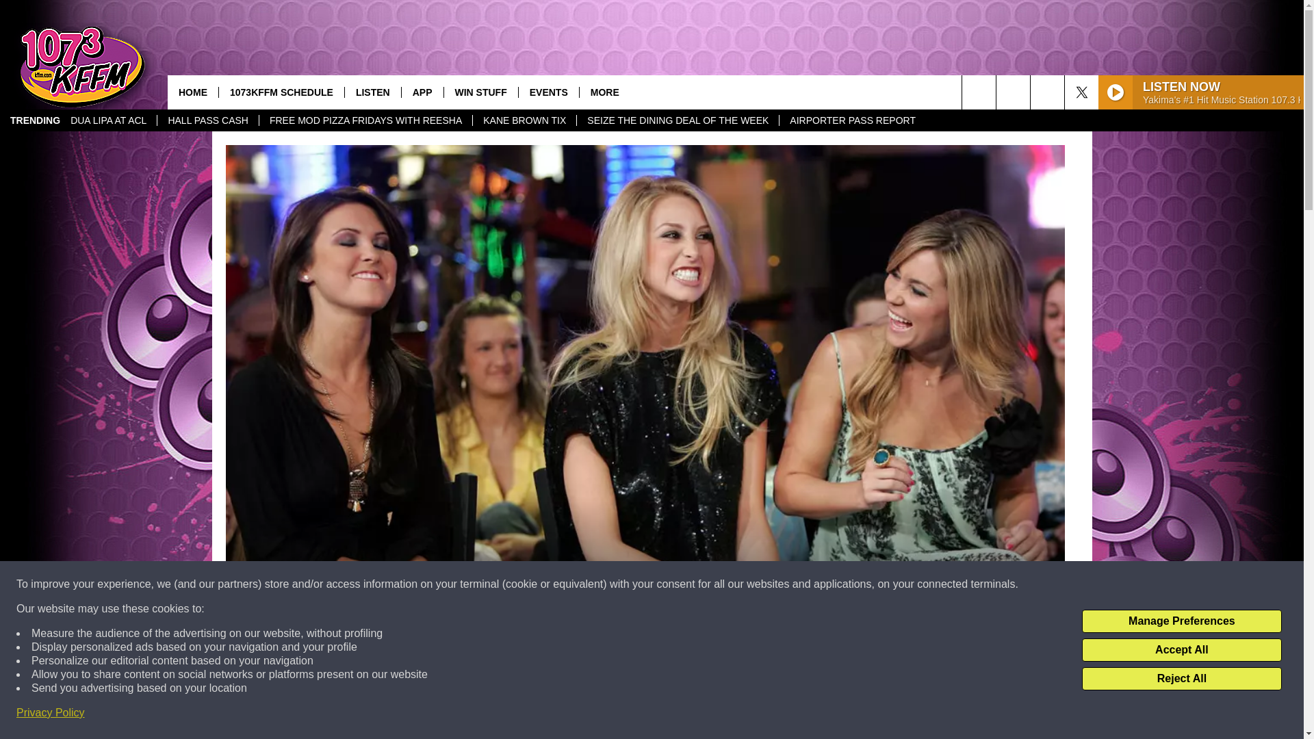  What do you see at coordinates (678, 120) in the screenshot?
I see `SEIZE THE DINING DEAL OF THE WEEK` at bounding box center [678, 120].